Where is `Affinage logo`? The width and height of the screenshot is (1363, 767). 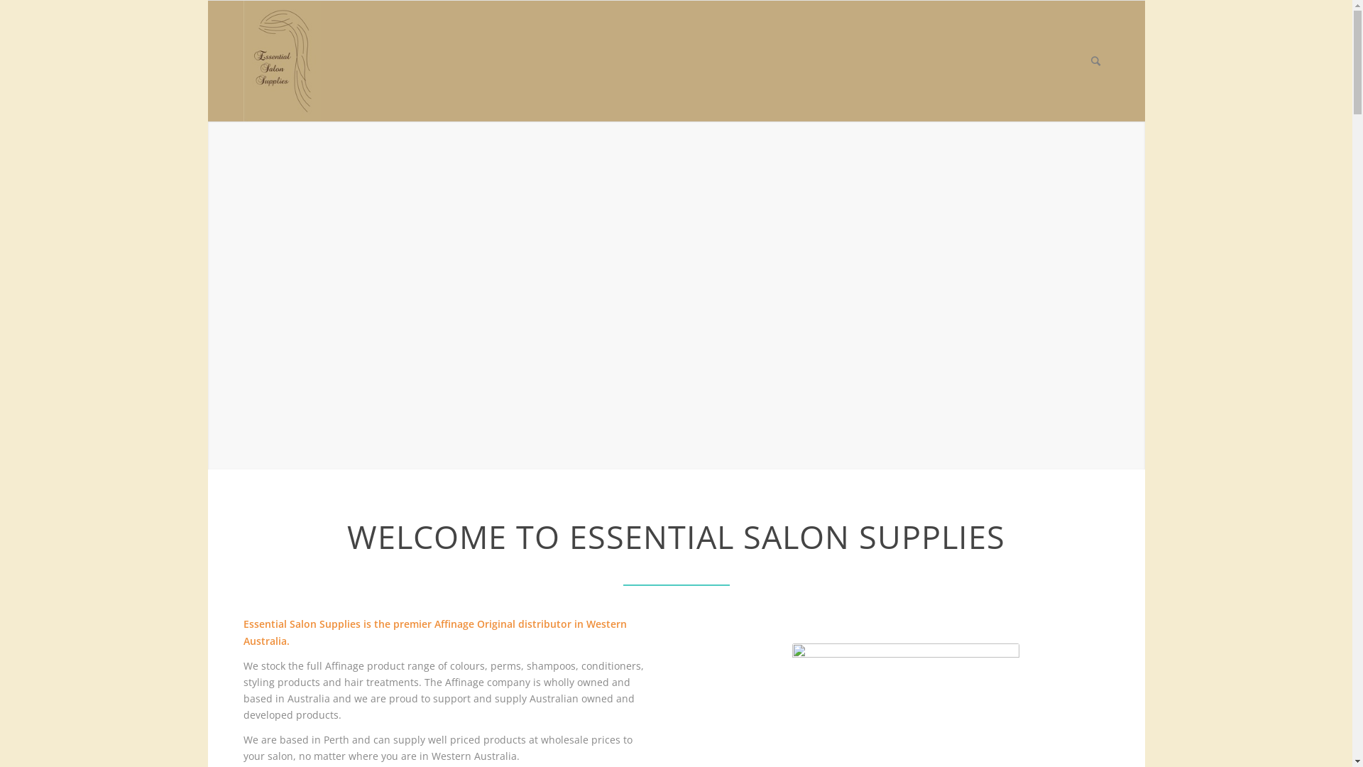
Affinage logo is located at coordinates (906, 671).